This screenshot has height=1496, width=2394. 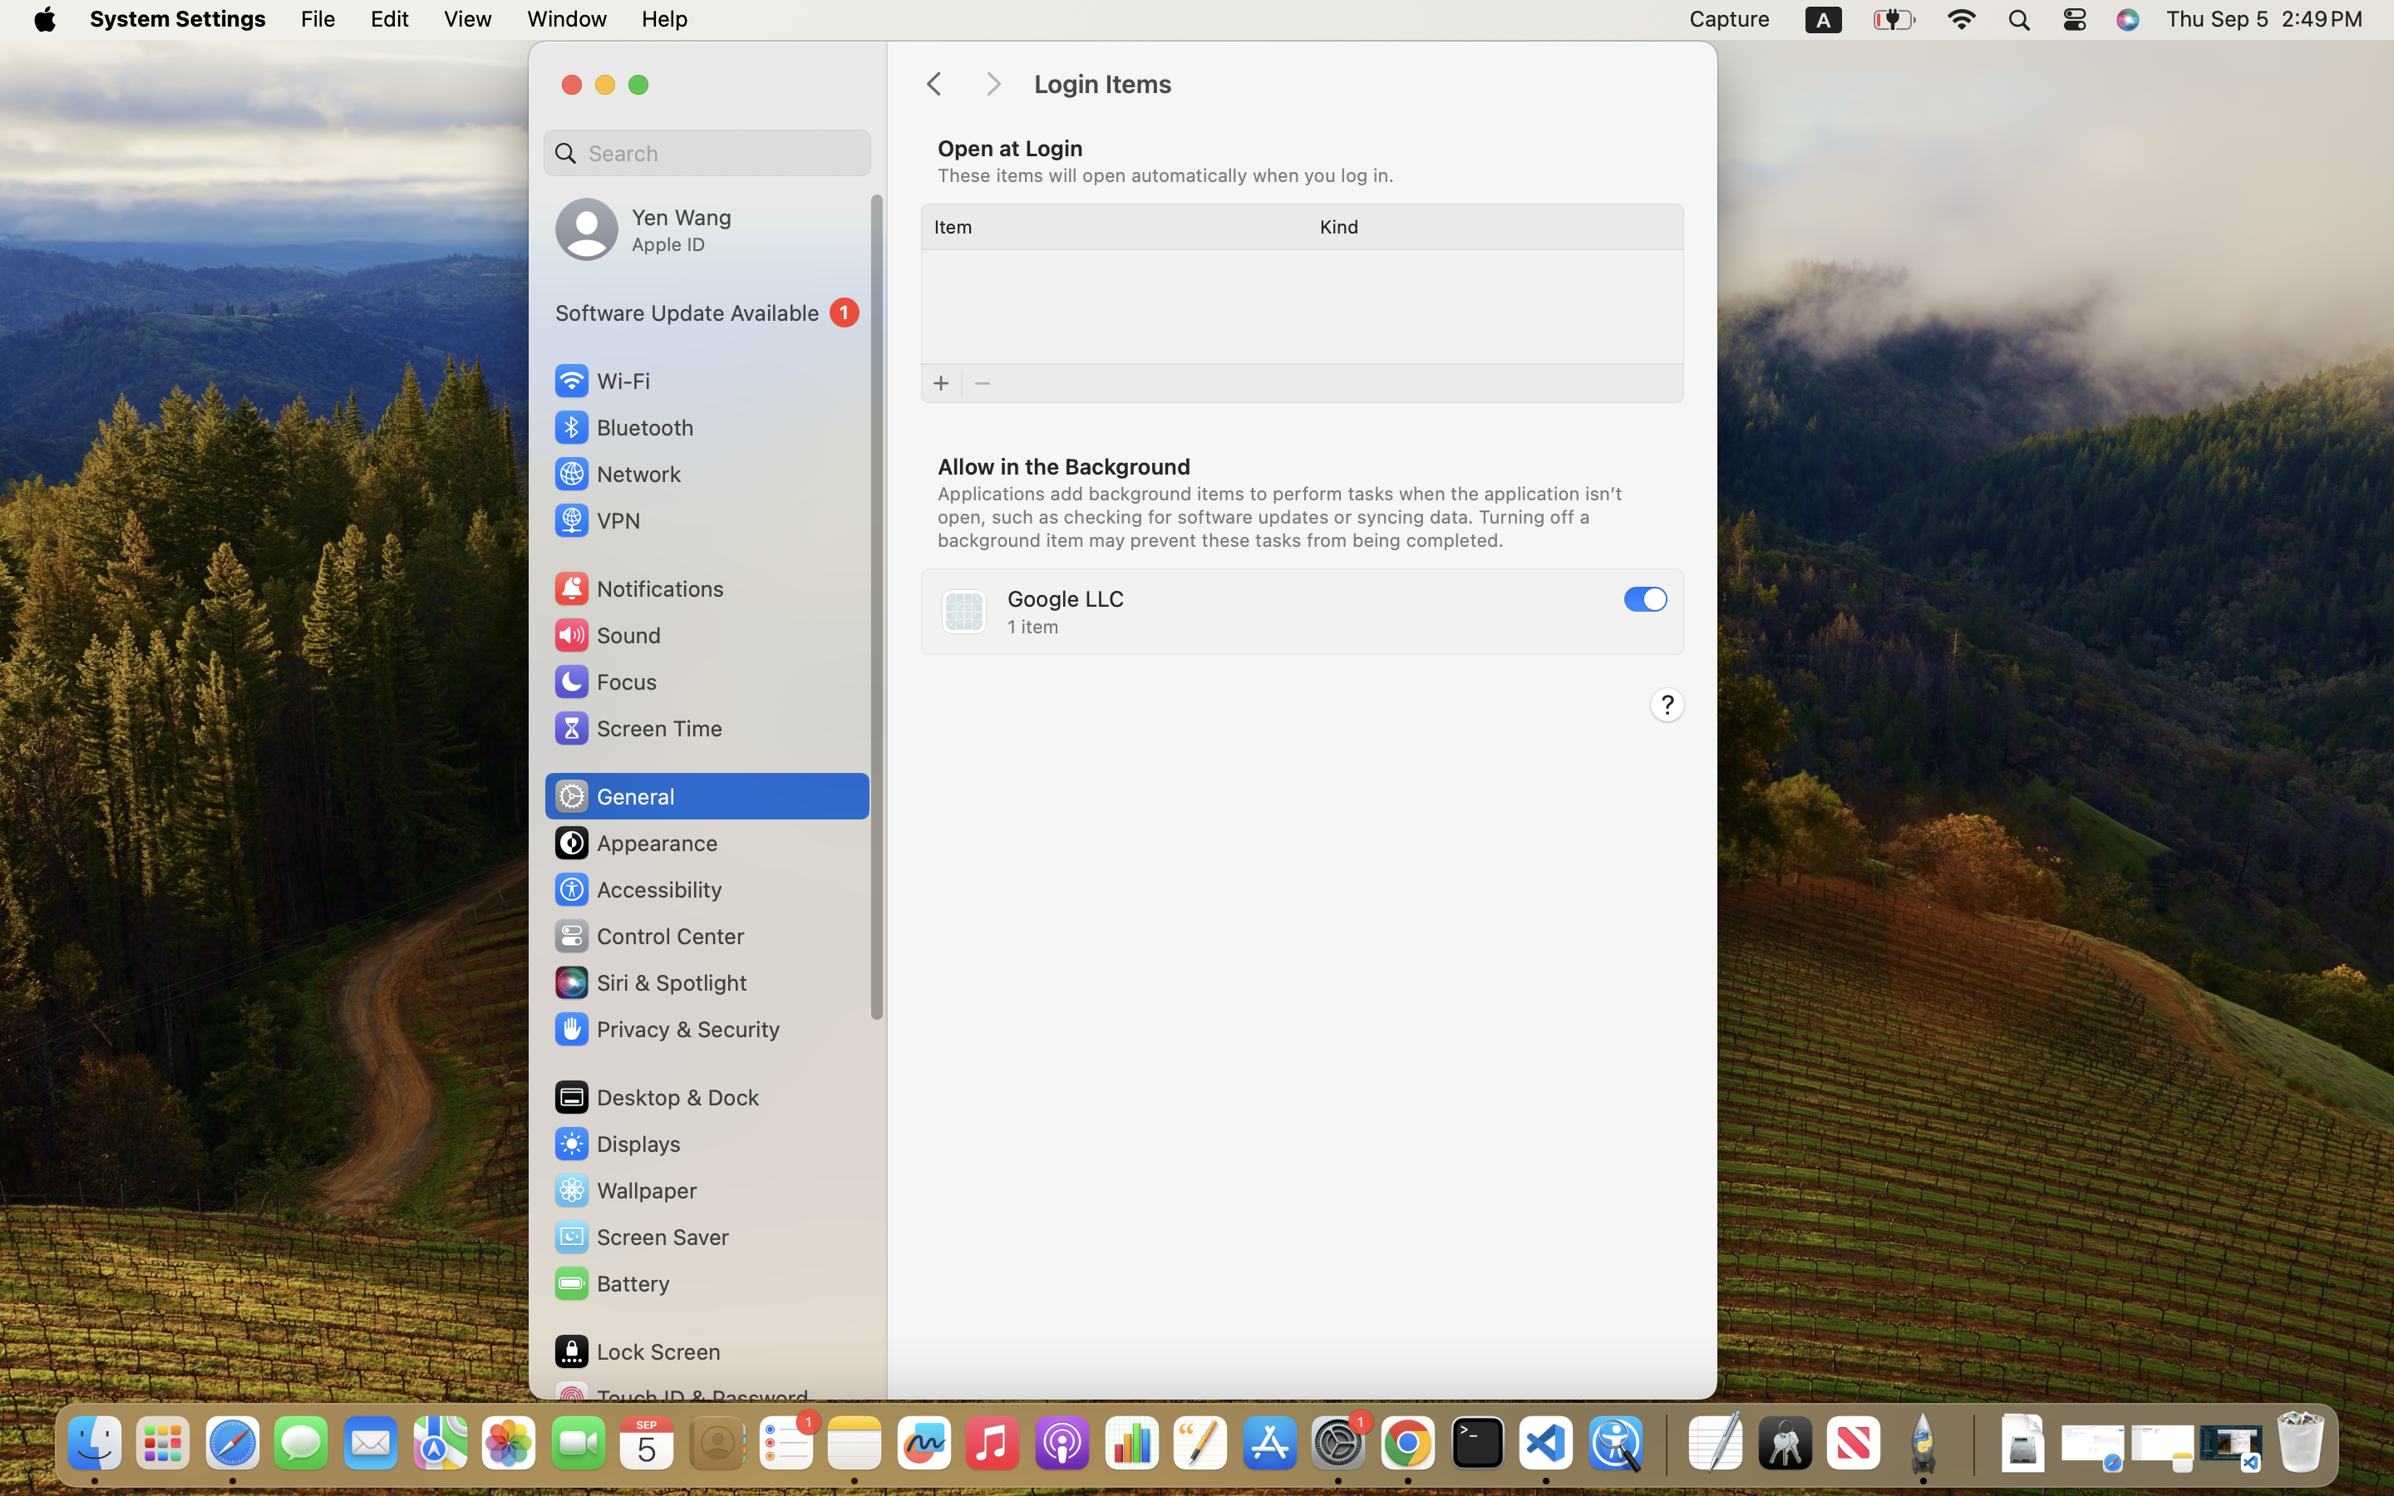 I want to click on Control Center, so click(x=648, y=936).